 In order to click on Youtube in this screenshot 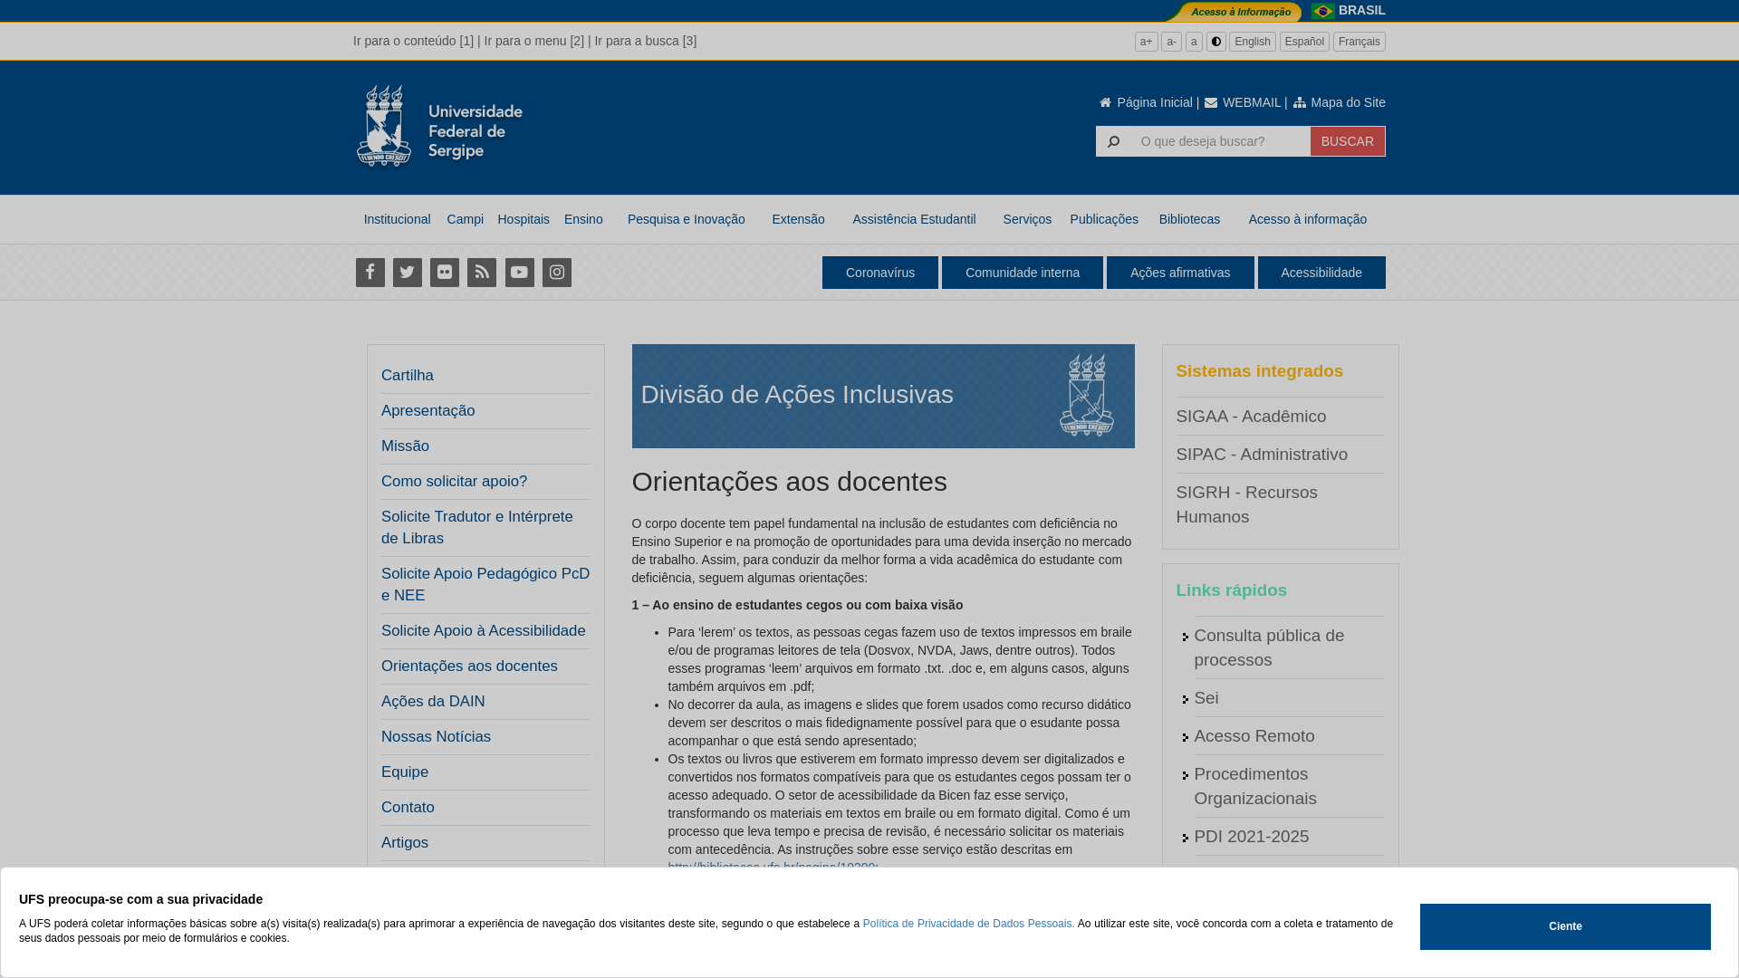, I will do `click(520, 272)`.